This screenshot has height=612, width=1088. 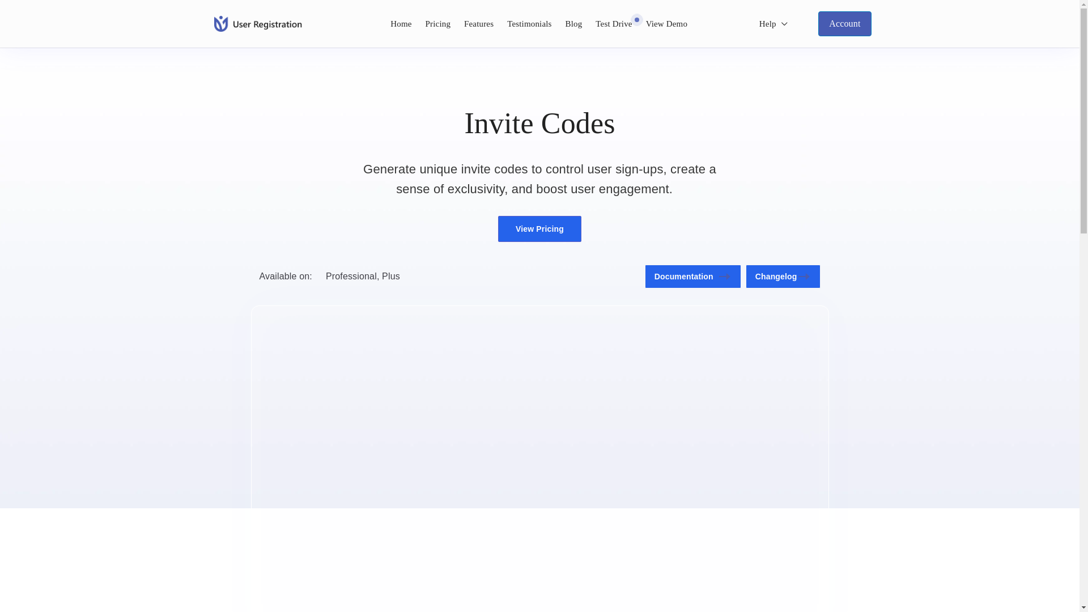 I want to click on Pricing, so click(x=437, y=24).